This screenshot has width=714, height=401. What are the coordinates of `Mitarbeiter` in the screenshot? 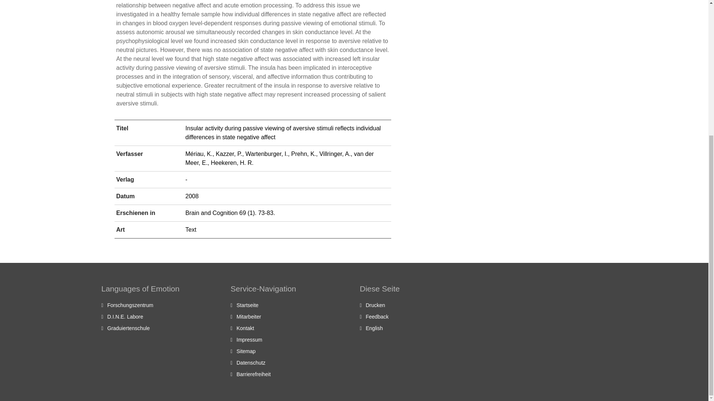 It's located at (248, 316).